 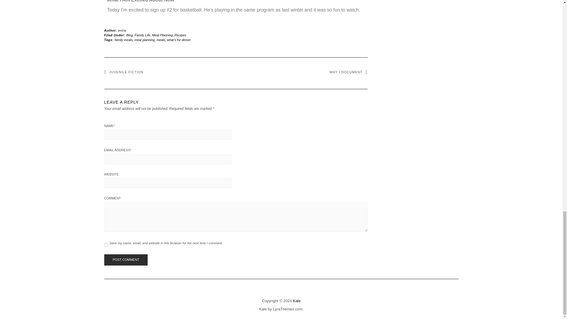 I want to click on meal planning, so click(x=145, y=40).